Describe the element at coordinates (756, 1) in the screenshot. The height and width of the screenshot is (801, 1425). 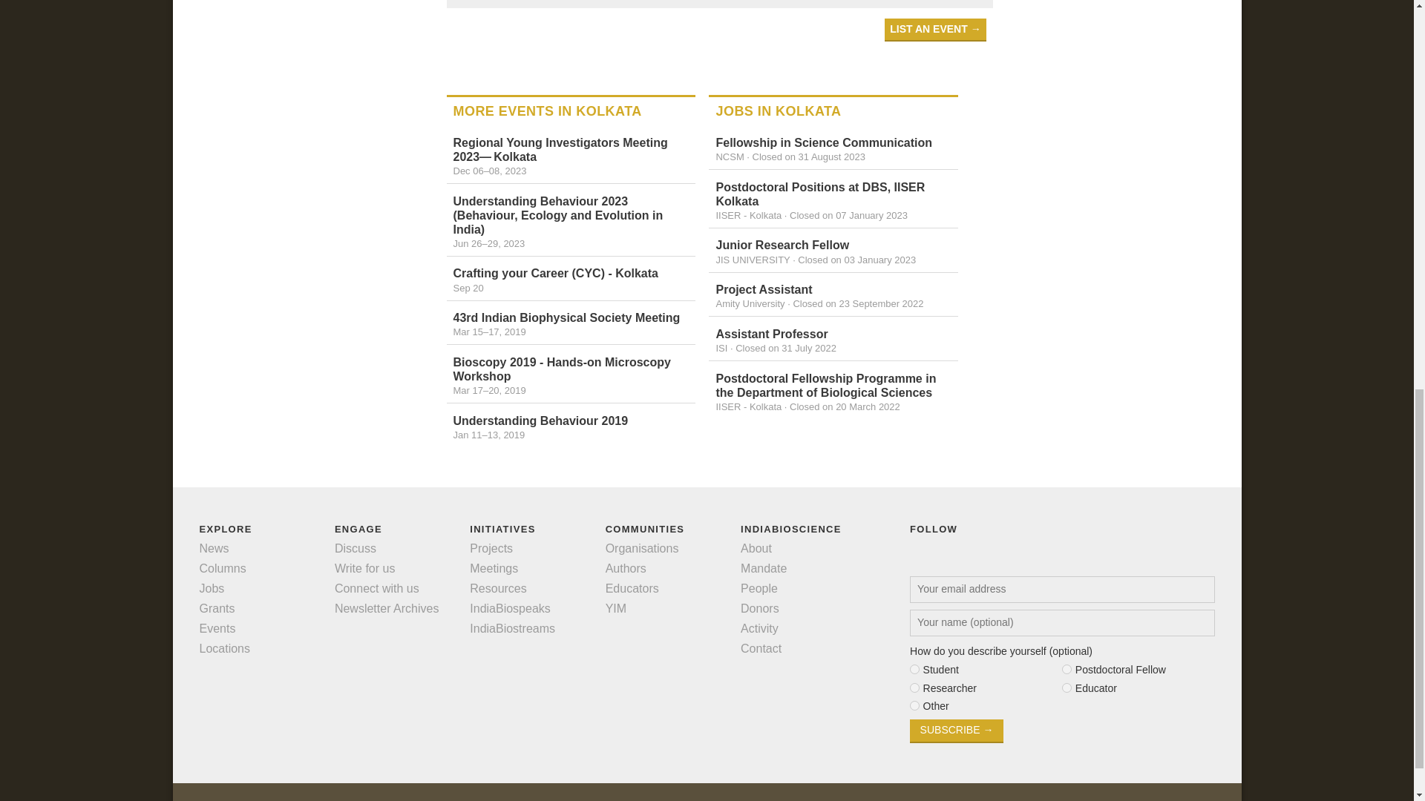
I see `LinkedIn` at that location.